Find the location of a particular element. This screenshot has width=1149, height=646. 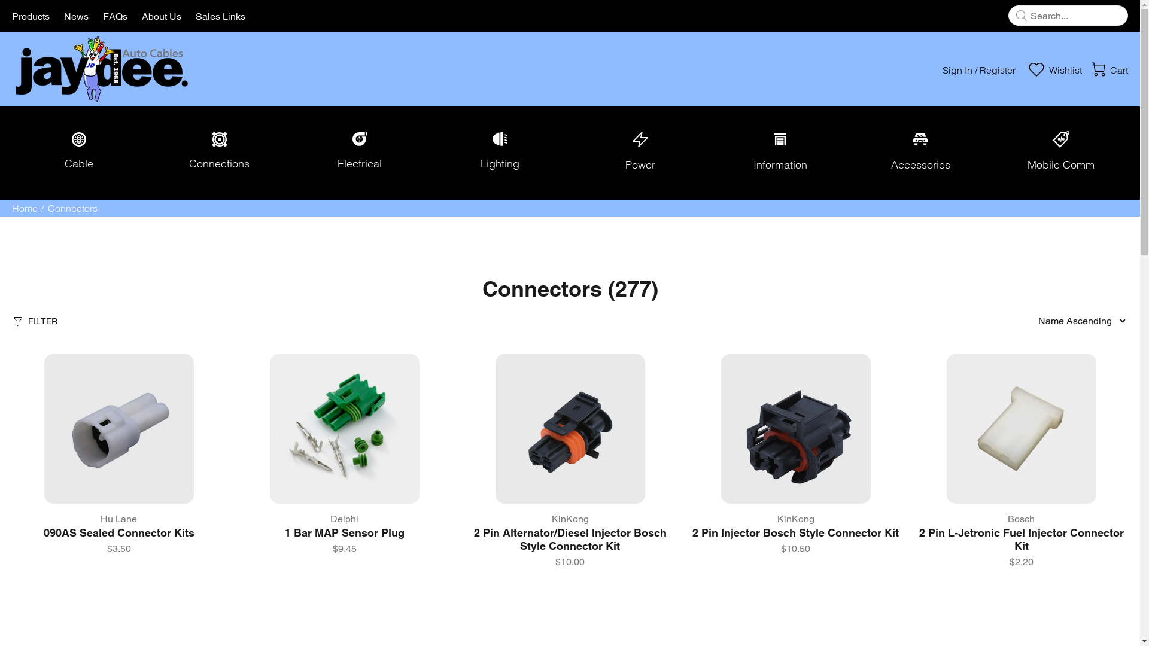

News is located at coordinates (77, 16).